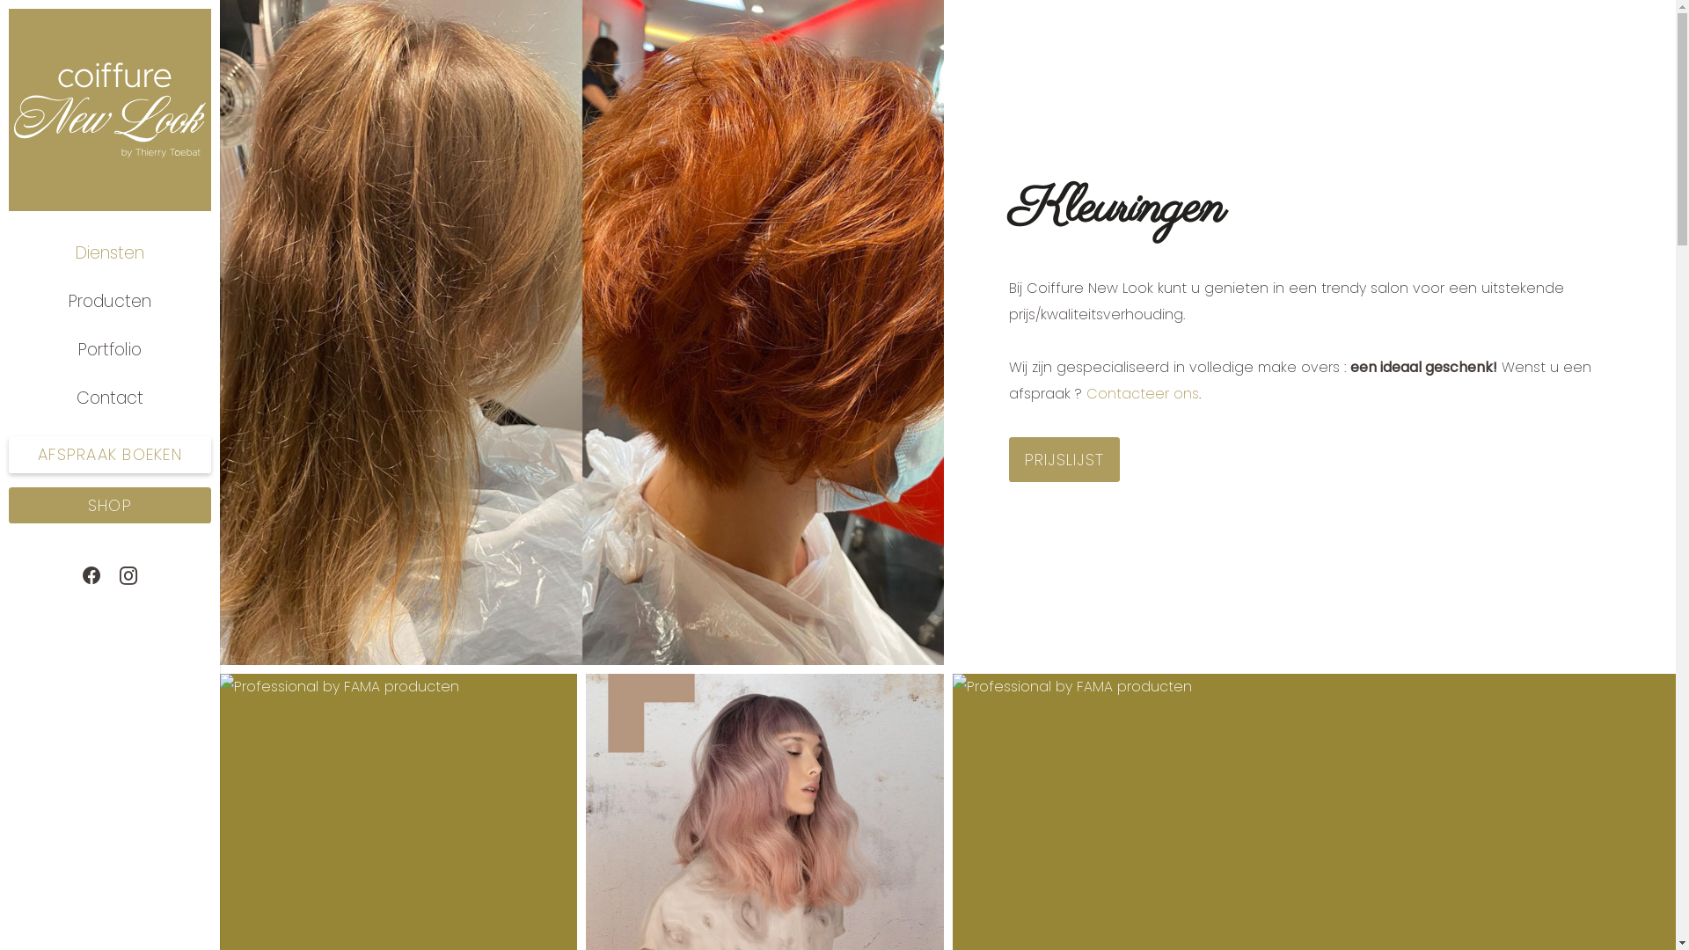  What do you see at coordinates (110, 253) in the screenshot?
I see `Diensten` at bounding box center [110, 253].